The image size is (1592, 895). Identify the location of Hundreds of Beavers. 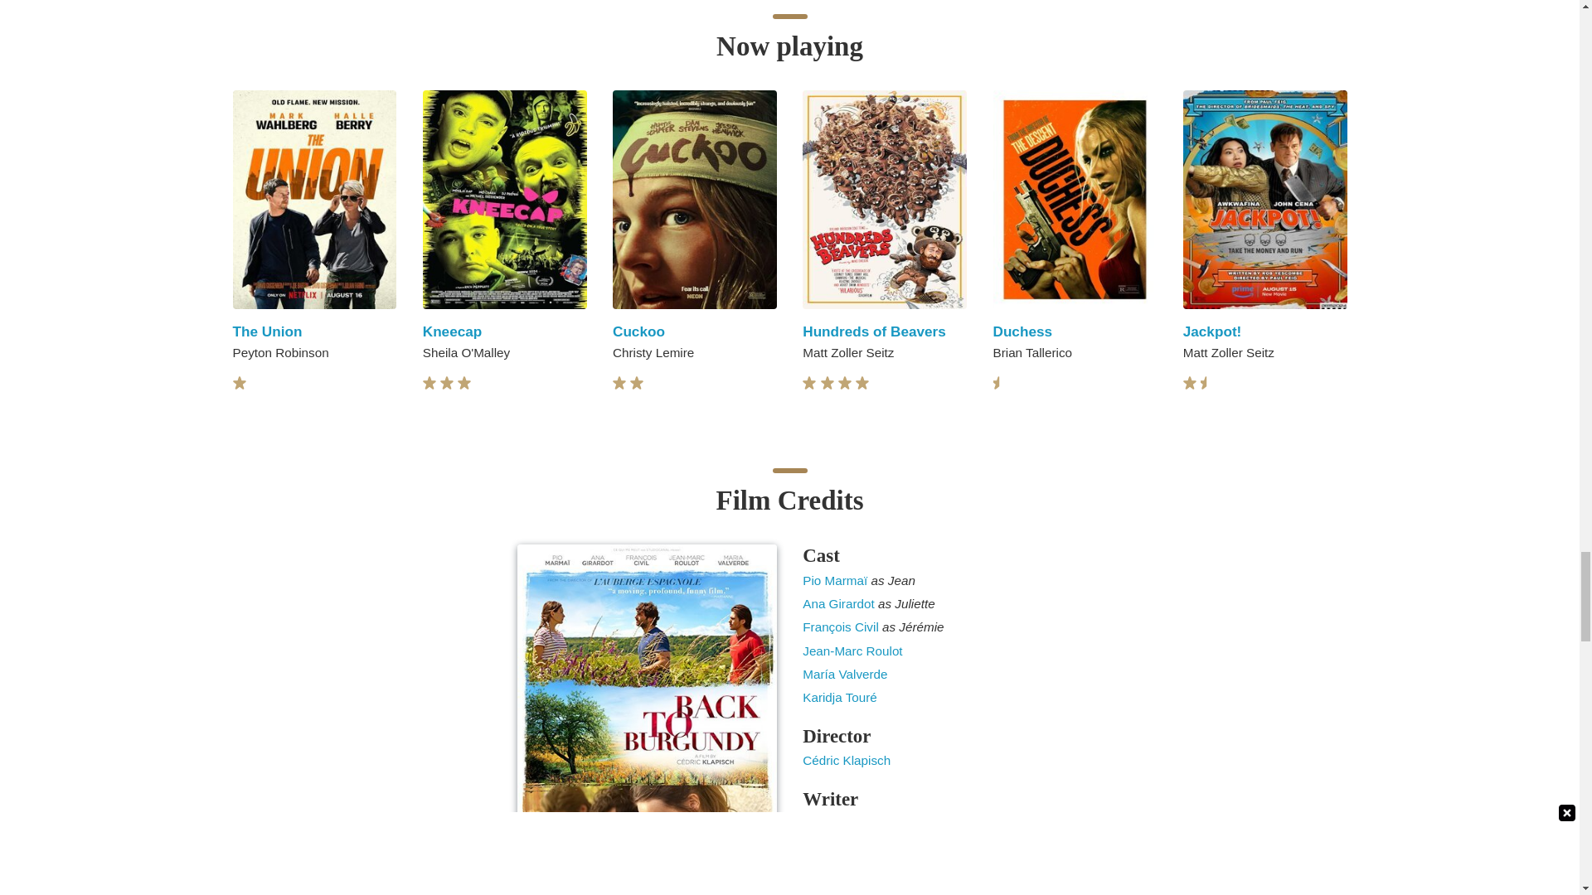
(874, 331).